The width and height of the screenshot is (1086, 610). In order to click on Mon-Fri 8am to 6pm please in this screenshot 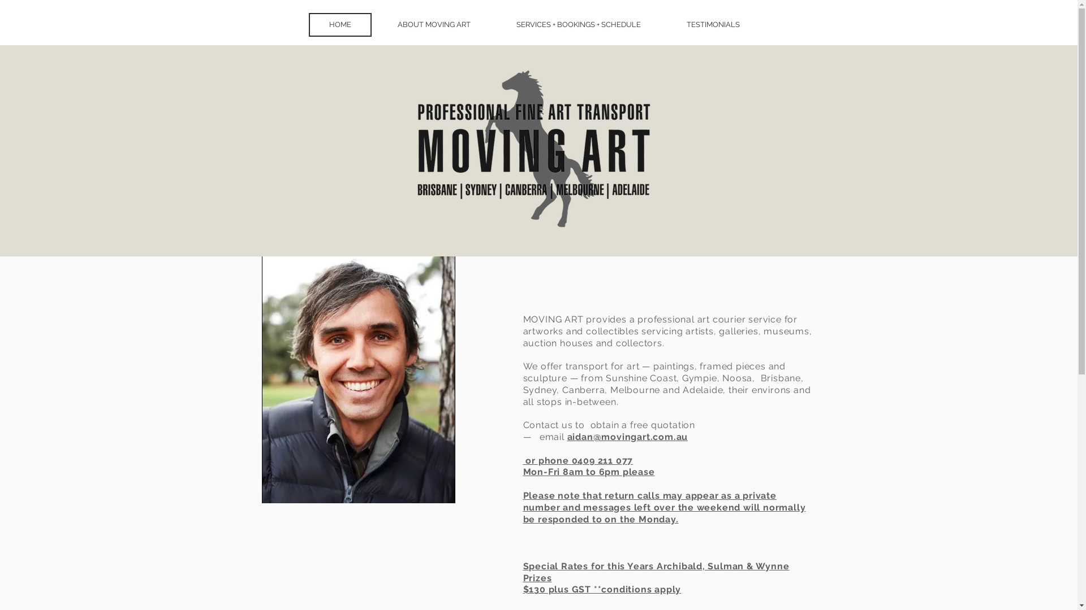, I will do `click(588, 472)`.